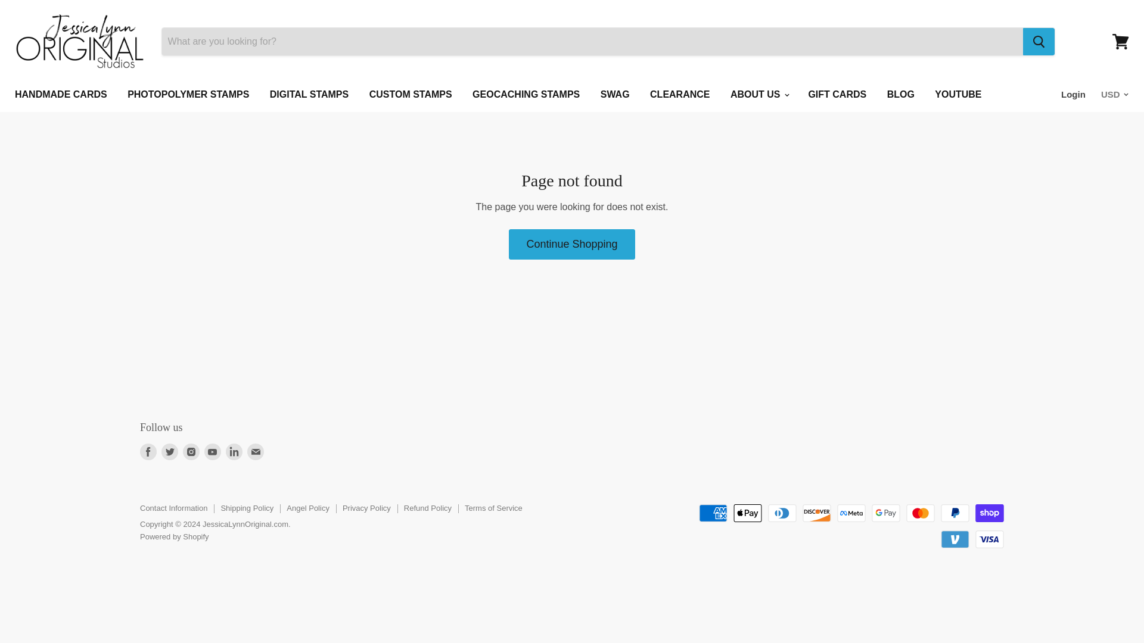 The width and height of the screenshot is (1144, 643). Describe the element at coordinates (191, 451) in the screenshot. I see `Instagram` at that location.